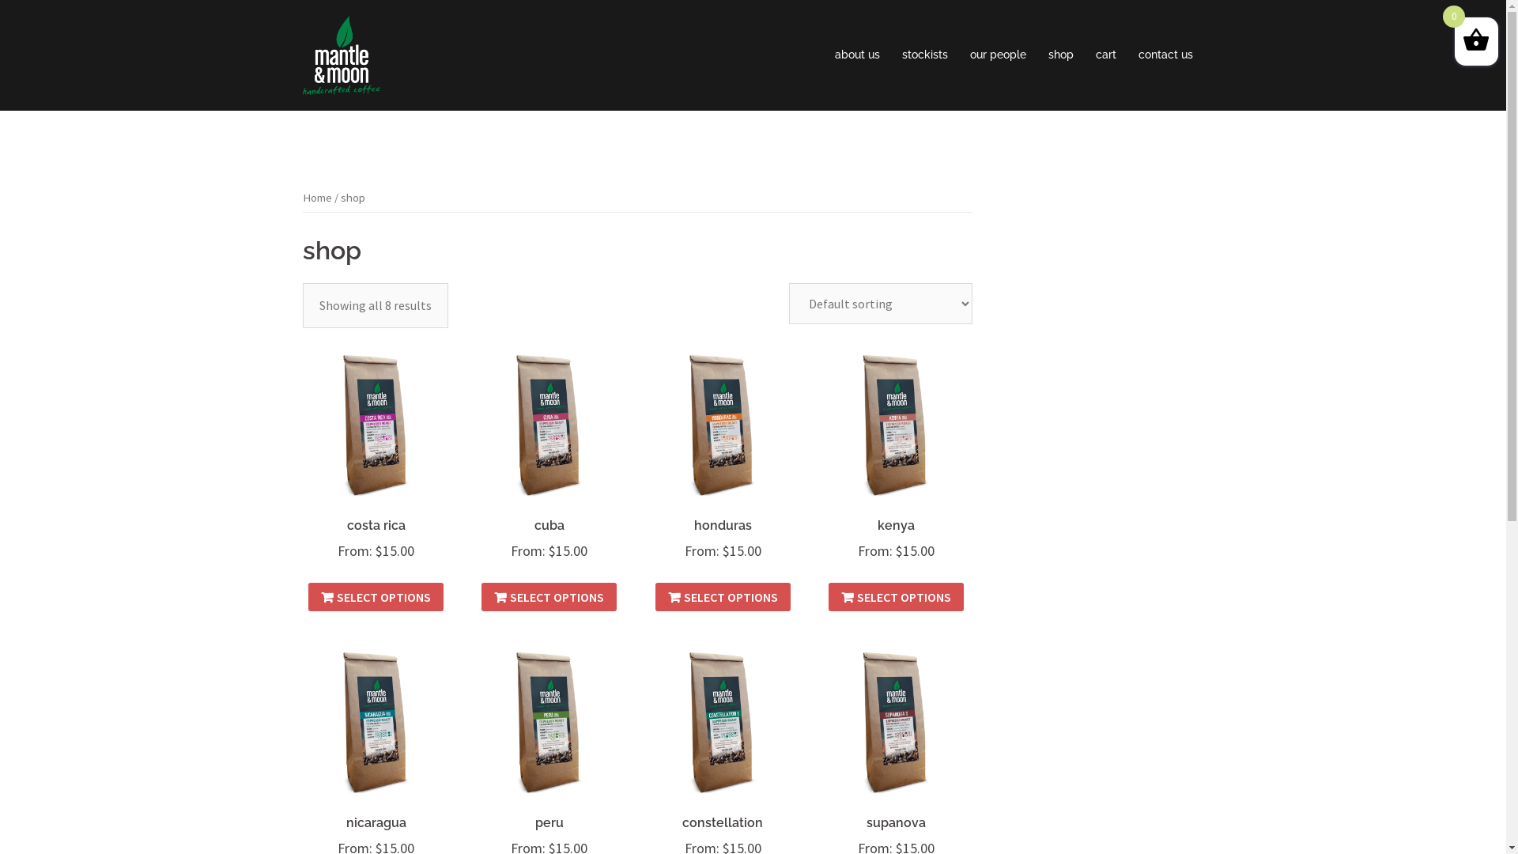 The height and width of the screenshot is (854, 1518). I want to click on our people, so click(998, 55).